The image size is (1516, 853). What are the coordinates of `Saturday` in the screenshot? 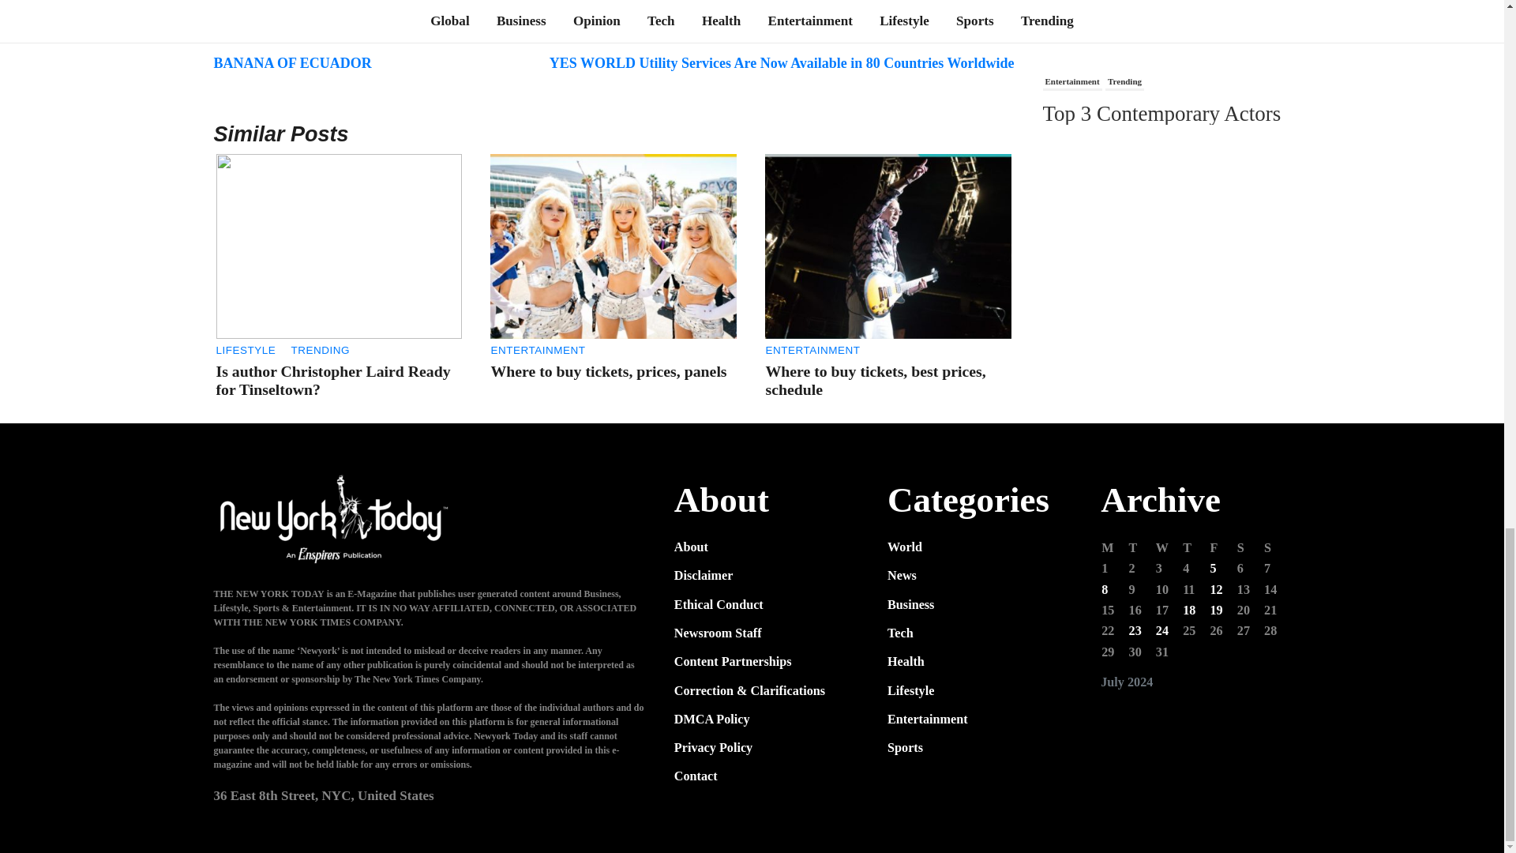 It's located at (1249, 548).